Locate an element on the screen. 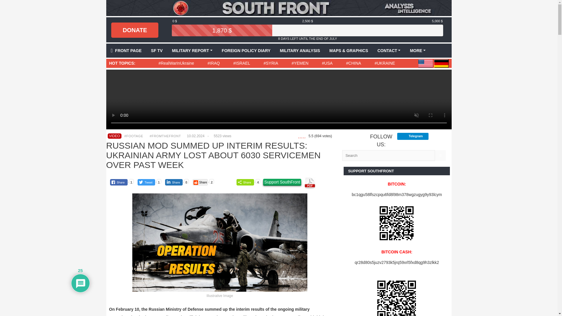 This screenshot has width=562, height=316. MILITARY REPORT is located at coordinates (192, 50).